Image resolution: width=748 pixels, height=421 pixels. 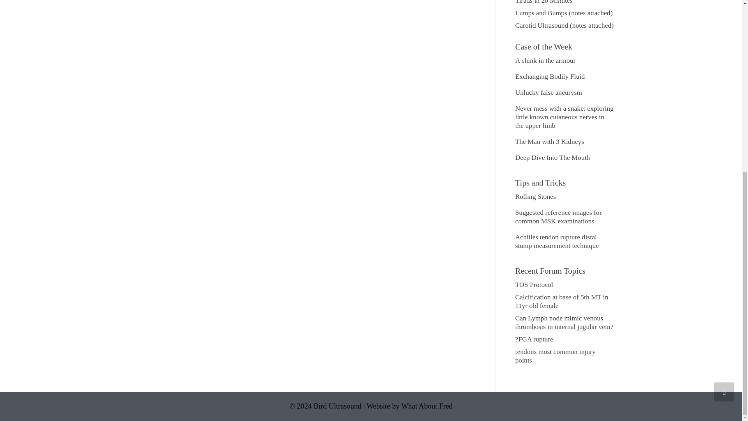 I want to click on Deep Dive Into The Mouth, so click(x=552, y=157).